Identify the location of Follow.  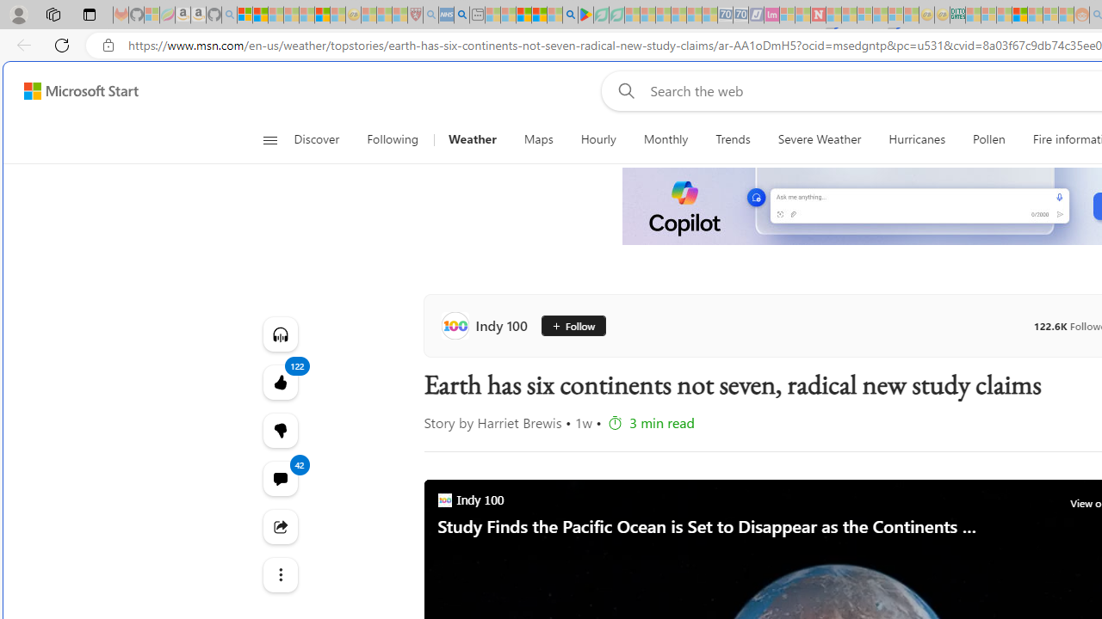
(573, 325).